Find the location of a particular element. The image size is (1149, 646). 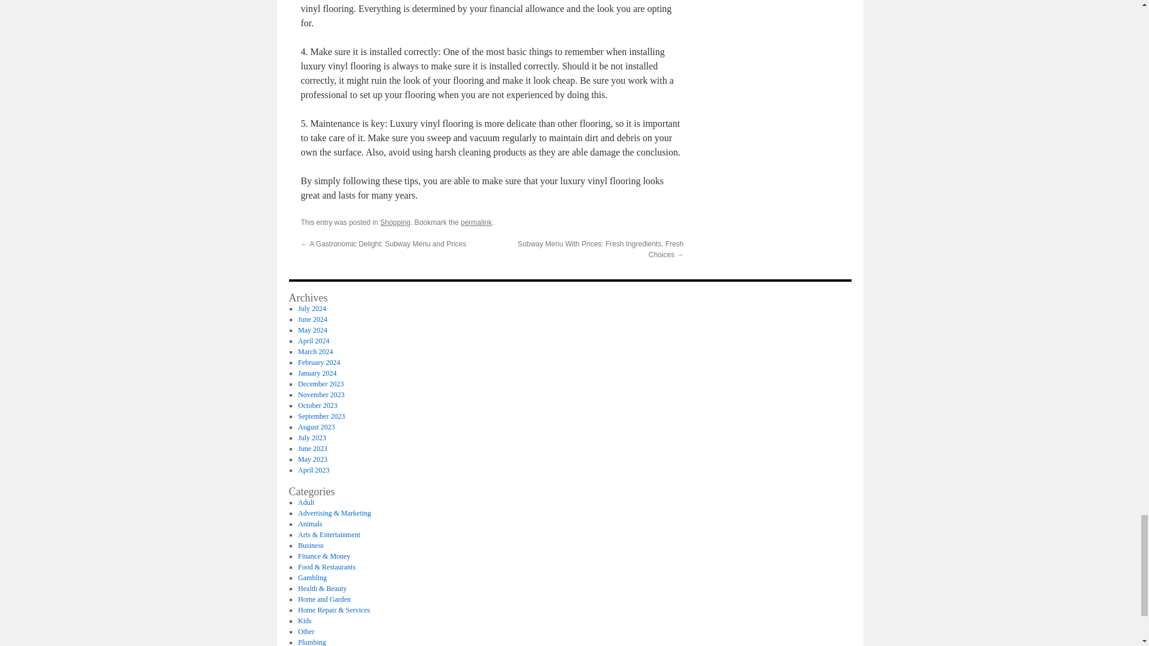

April 2024 is located at coordinates (313, 340).